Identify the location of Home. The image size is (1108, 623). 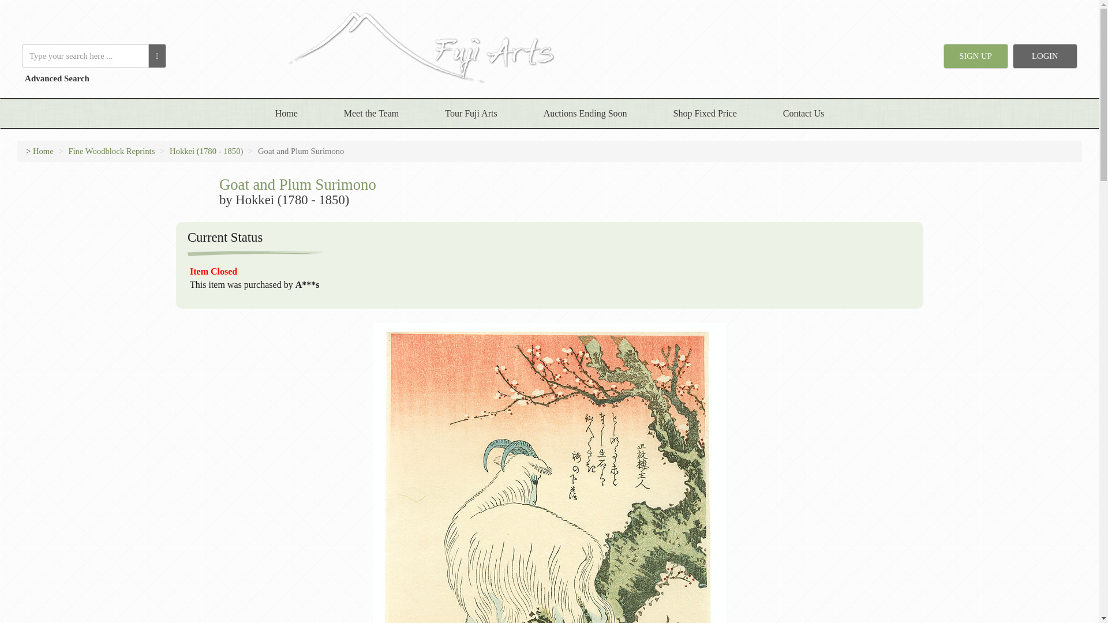
(43, 151).